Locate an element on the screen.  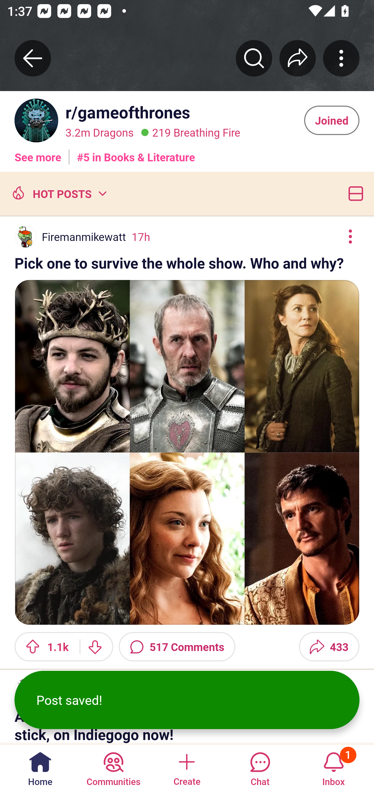
Create a post Create is located at coordinates (186, 767).